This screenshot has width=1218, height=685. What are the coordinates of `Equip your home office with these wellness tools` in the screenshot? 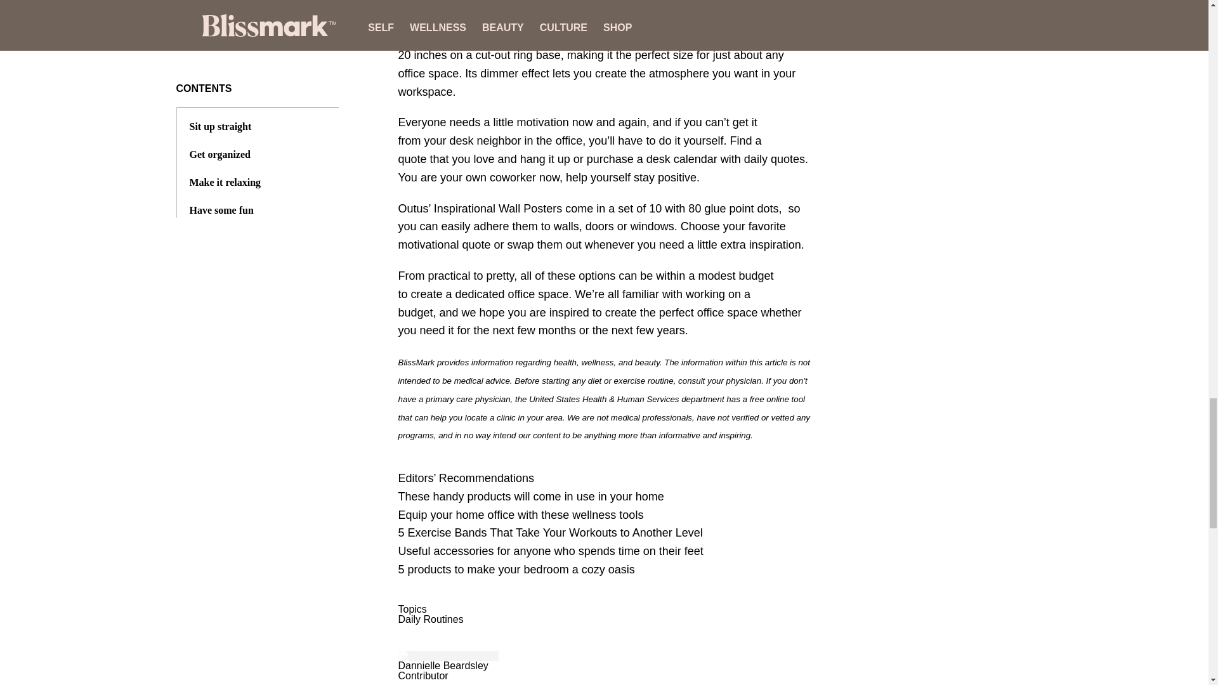 It's located at (521, 515).